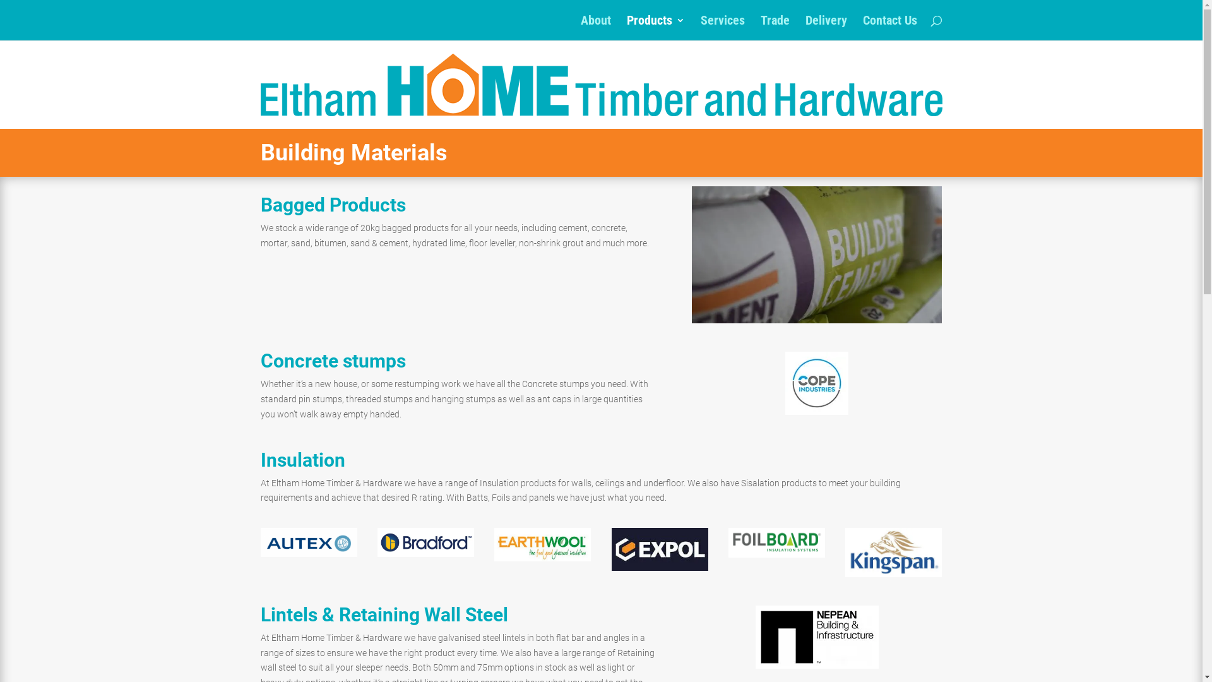 Image resolution: width=1212 pixels, height=682 pixels. I want to click on Delivery, so click(826, 28).